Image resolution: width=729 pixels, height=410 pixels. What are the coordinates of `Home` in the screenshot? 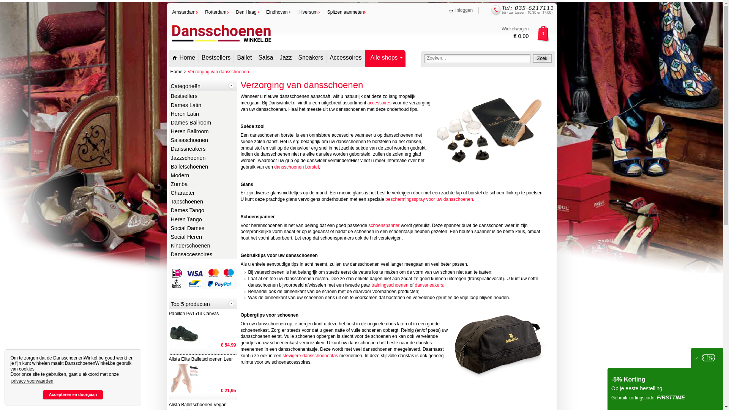 It's located at (183, 58).